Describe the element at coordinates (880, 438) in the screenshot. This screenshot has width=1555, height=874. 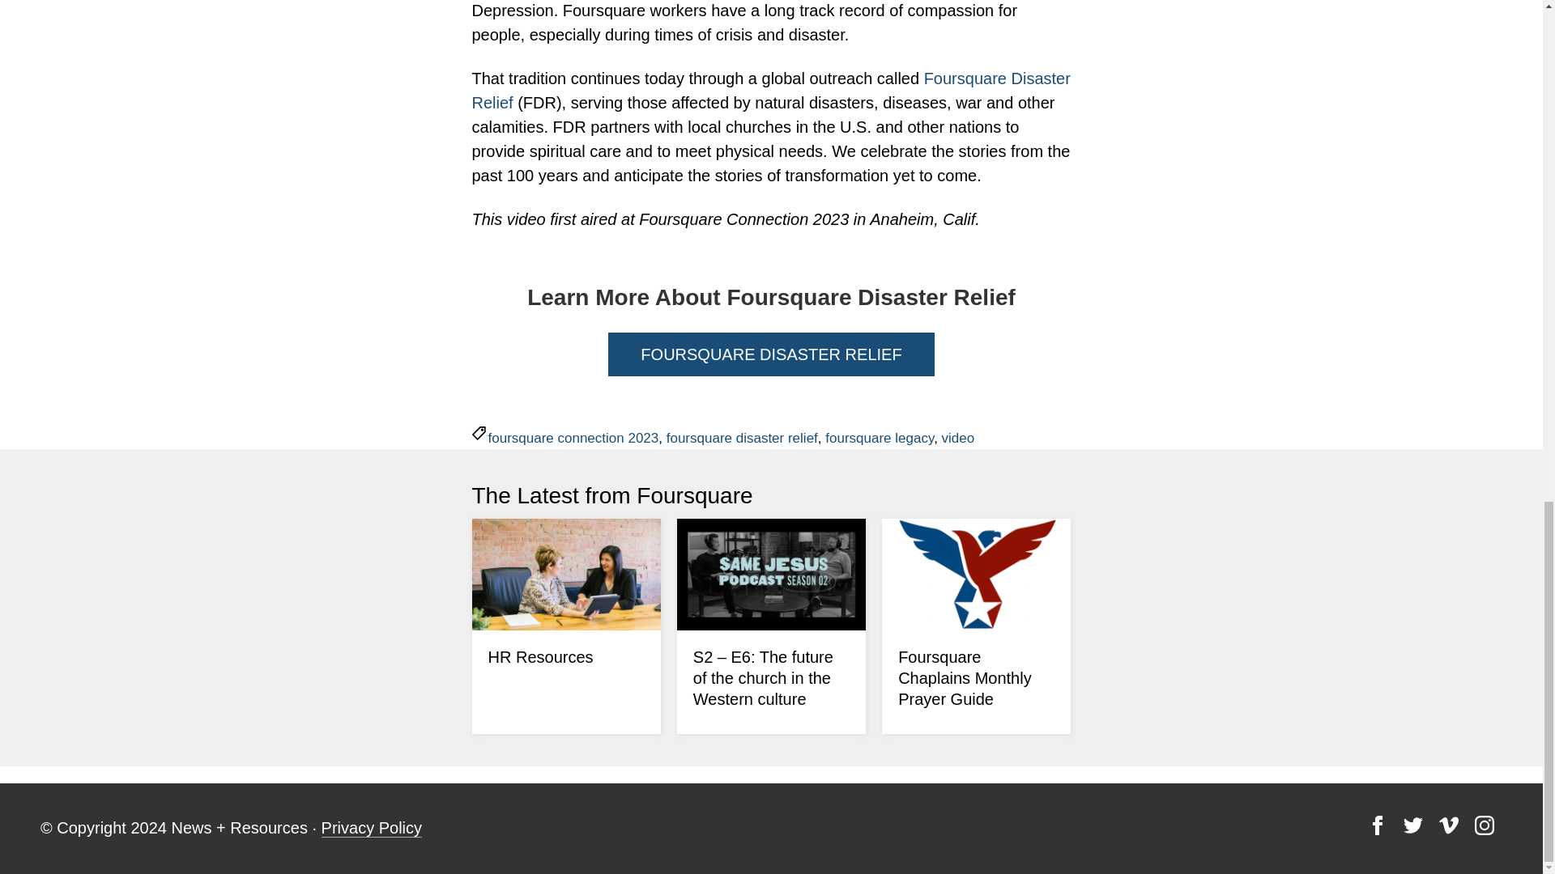
I see `foursquare legacy` at that location.